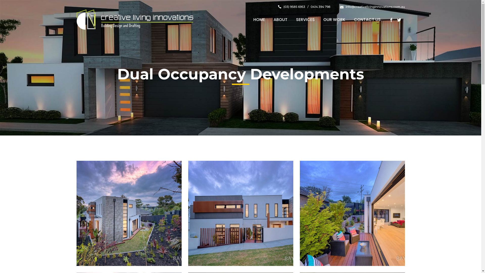 This screenshot has height=273, width=485. What do you see at coordinates (280, 20) in the screenshot?
I see `ABOUT` at bounding box center [280, 20].